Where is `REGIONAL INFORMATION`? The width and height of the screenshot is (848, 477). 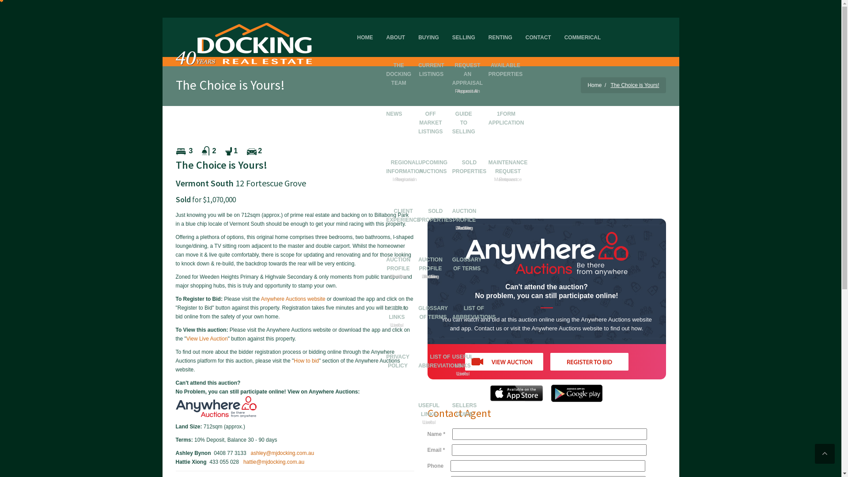
REGIONAL INFORMATION is located at coordinates (405, 161).